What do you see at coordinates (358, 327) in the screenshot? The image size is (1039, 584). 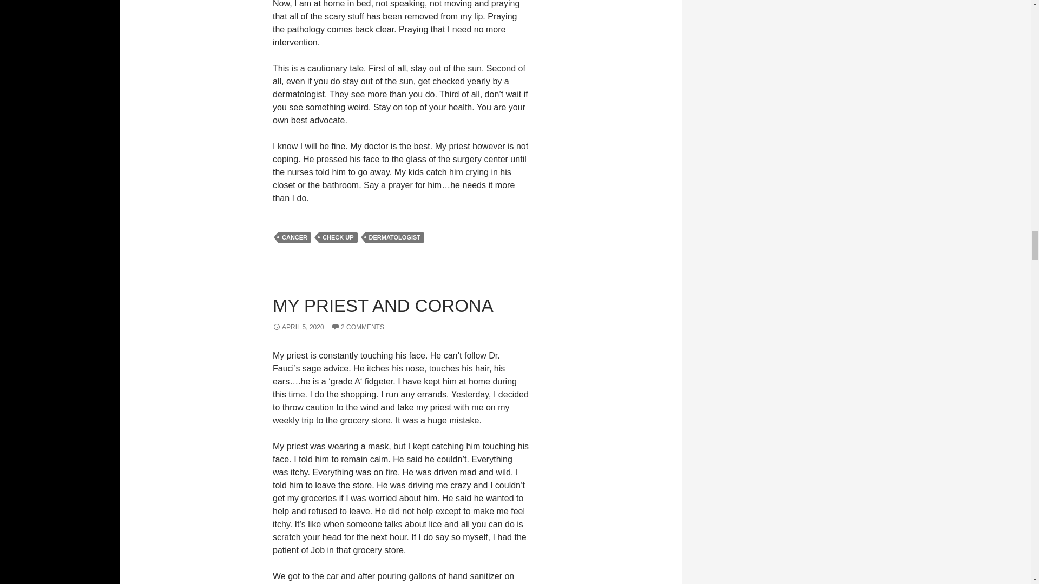 I see `2 COMMENTS` at bounding box center [358, 327].